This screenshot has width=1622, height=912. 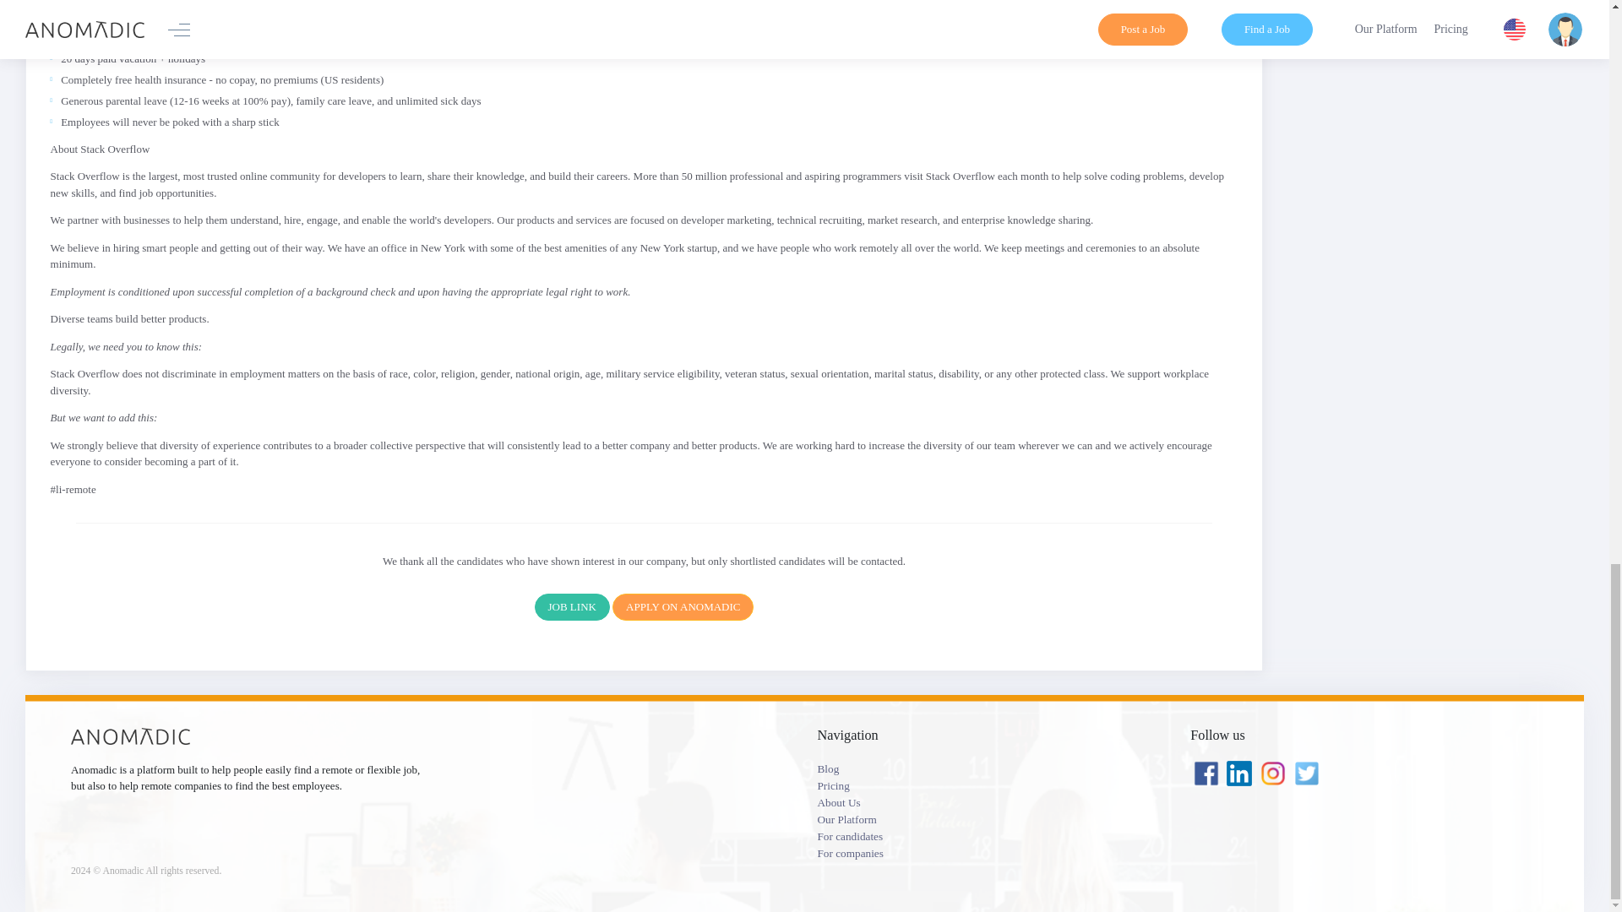 I want to click on APPLY ON ANOMADIC, so click(x=683, y=607).